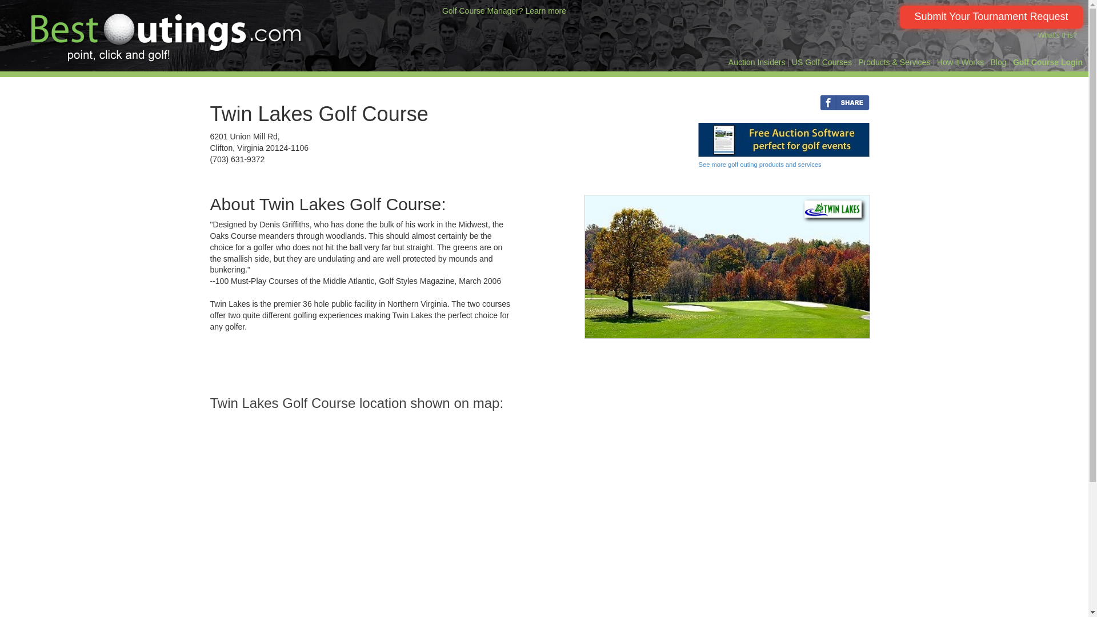  What do you see at coordinates (960, 62) in the screenshot?
I see `Easy Golf Outings Quotes` at bounding box center [960, 62].